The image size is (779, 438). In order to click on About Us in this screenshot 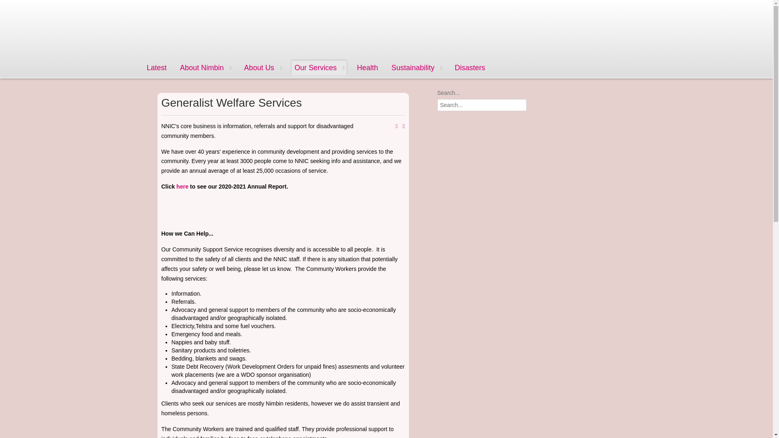, I will do `click(263, 68)`.